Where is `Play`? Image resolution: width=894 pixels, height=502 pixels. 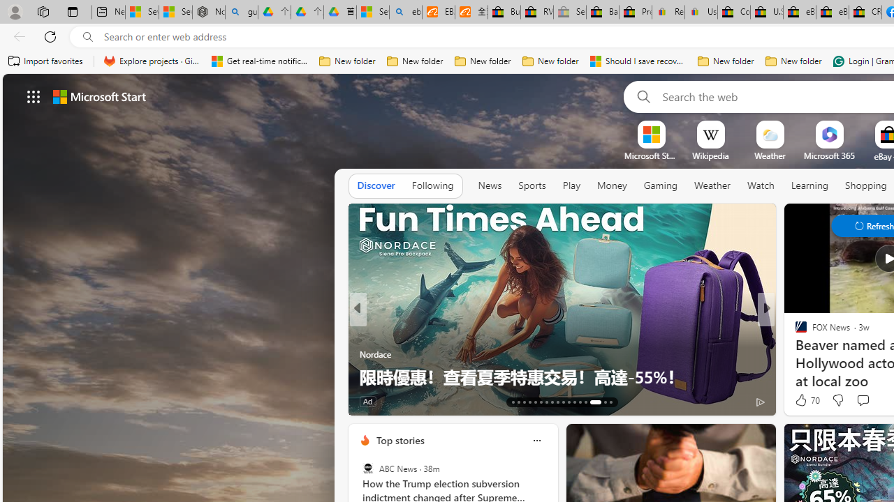
Play is located at coordinates (571, 185).